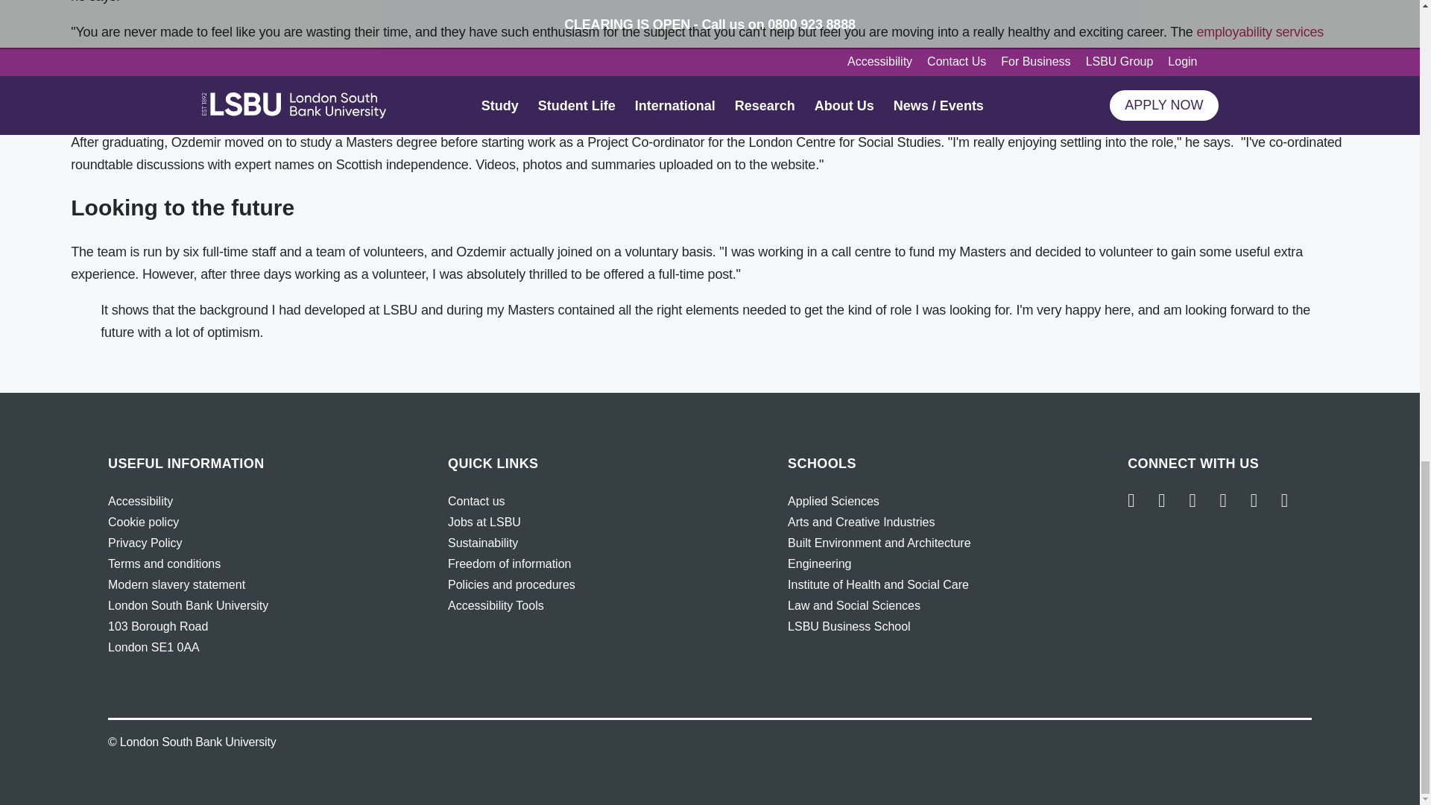 The width and height of the screenshot is (1431, 805). I want to click on Privacy Policy, so click(145, 543).